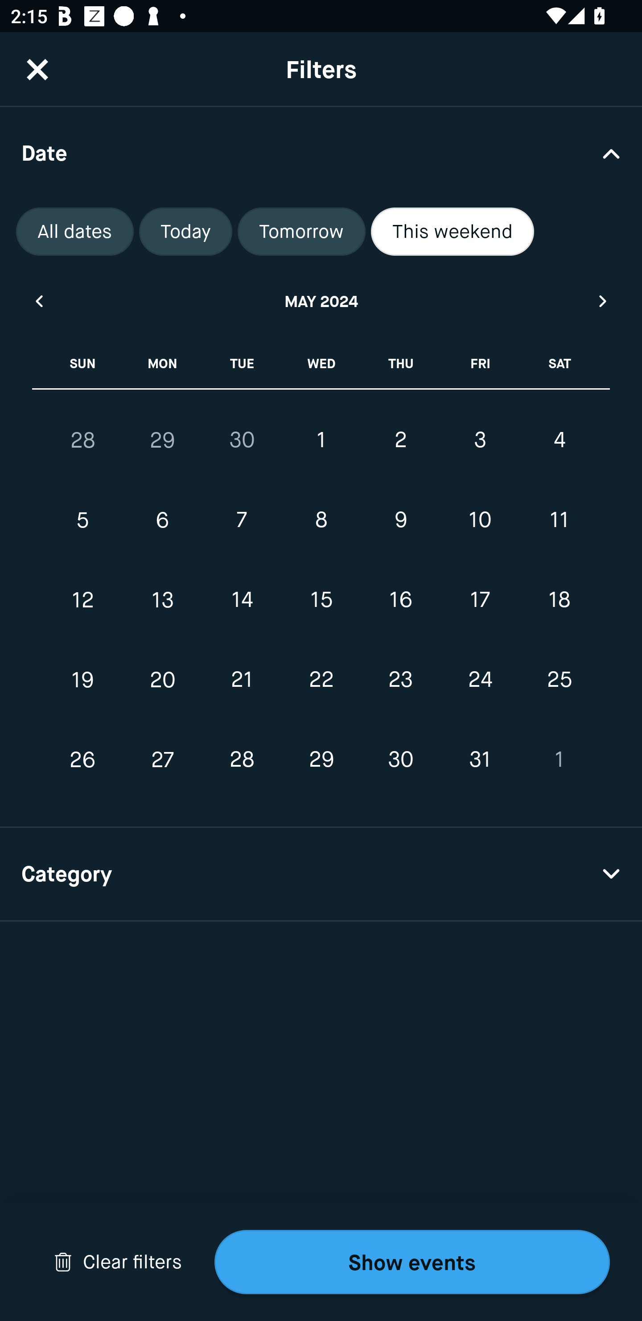 This screenshot has height=1321, width=642. I want to click on 7, so click(242, 520).